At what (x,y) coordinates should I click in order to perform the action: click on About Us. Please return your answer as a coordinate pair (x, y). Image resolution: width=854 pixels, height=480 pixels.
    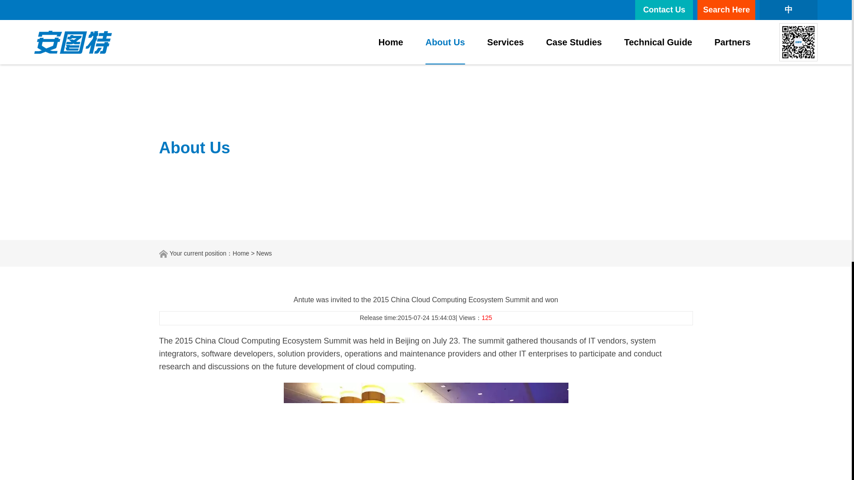
    Looking at the image, I should click on (445, 42).